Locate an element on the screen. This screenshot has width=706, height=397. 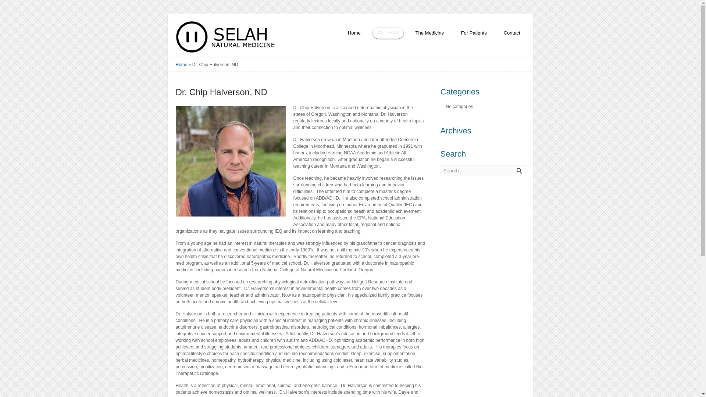
Search is located at coordinates (478, 171).